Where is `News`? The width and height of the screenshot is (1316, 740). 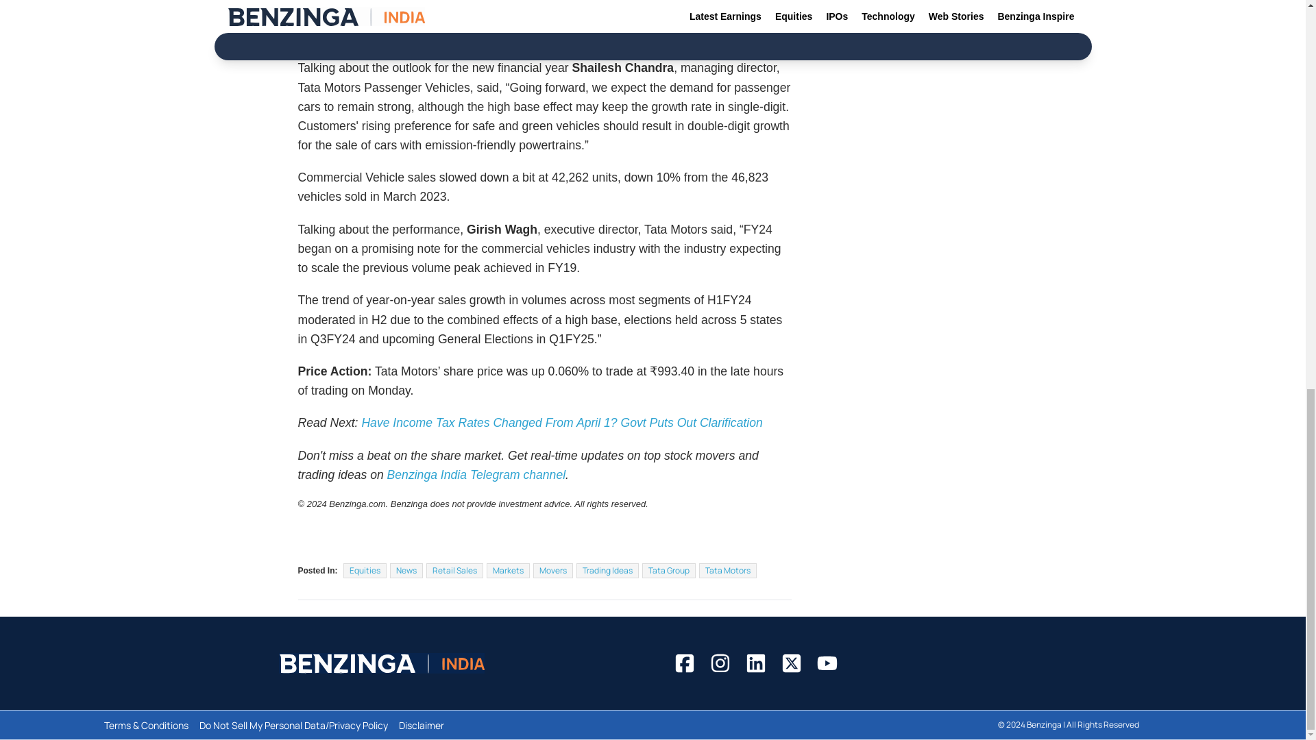 News is located at coordinates (406, 570).